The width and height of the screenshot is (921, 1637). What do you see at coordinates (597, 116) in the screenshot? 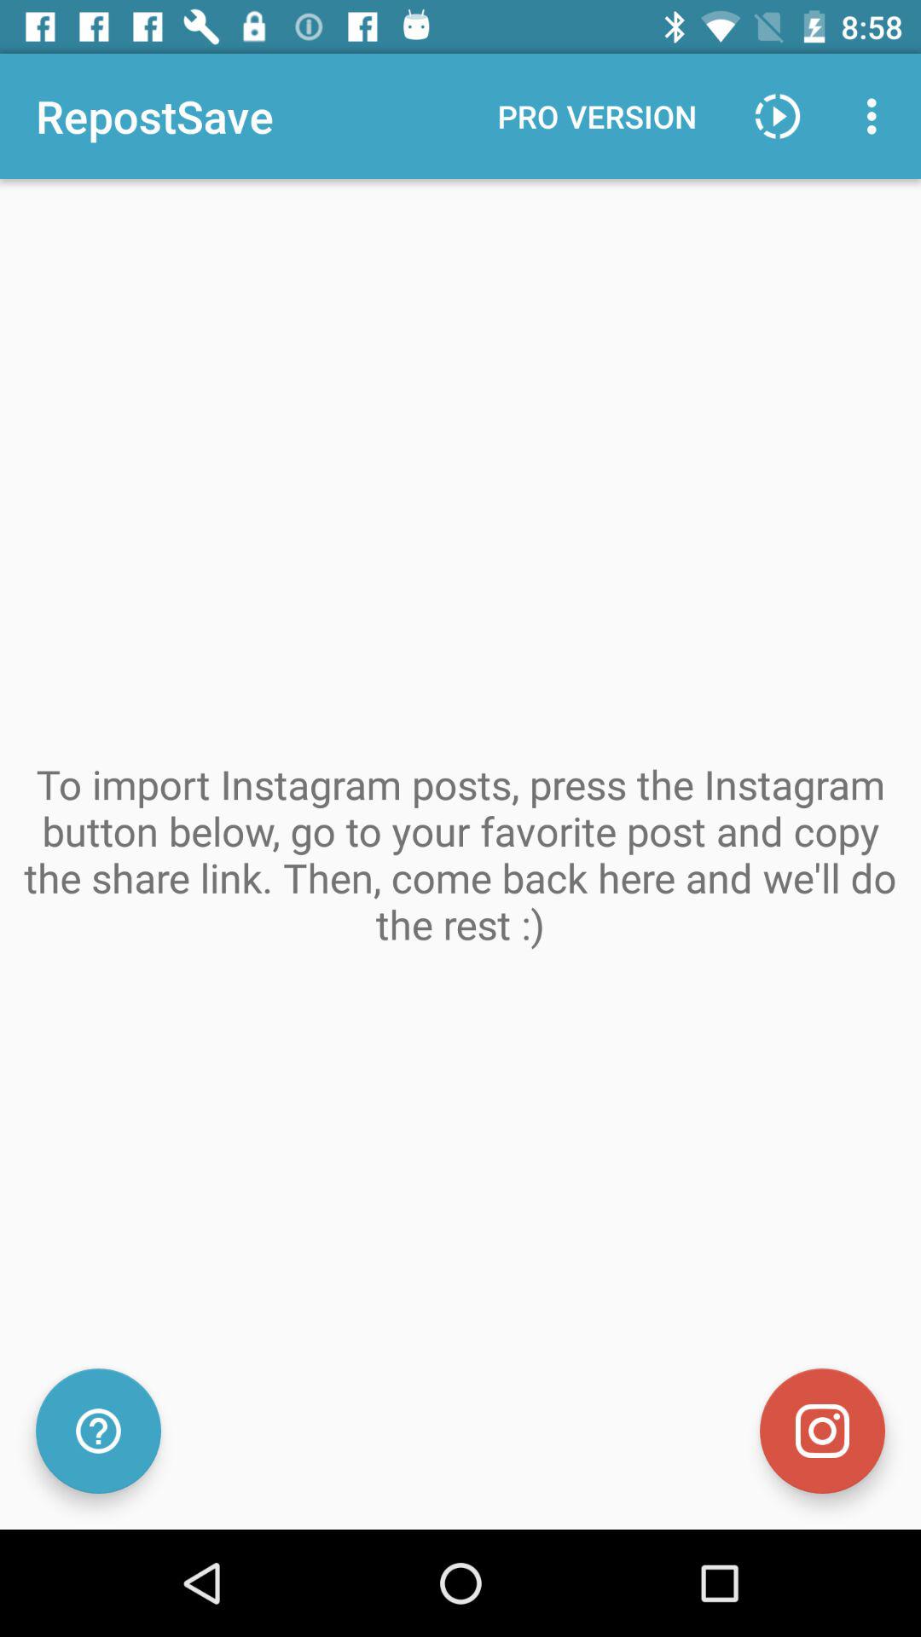
I see `turn on the item at the top` at bounding box center [597, 116].